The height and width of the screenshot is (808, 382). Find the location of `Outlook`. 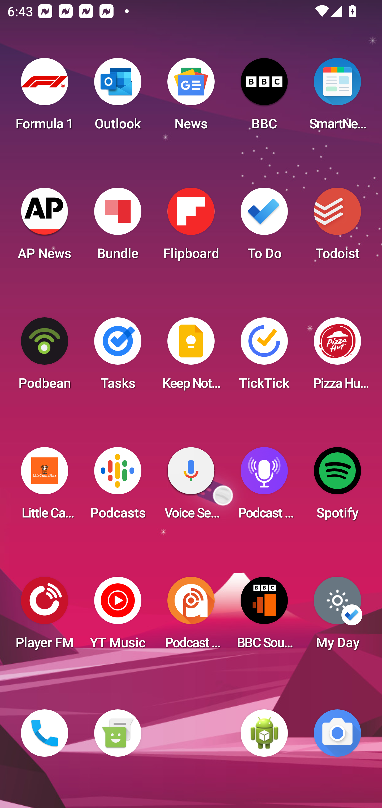

Outlook is located at coordinates (118, 97).